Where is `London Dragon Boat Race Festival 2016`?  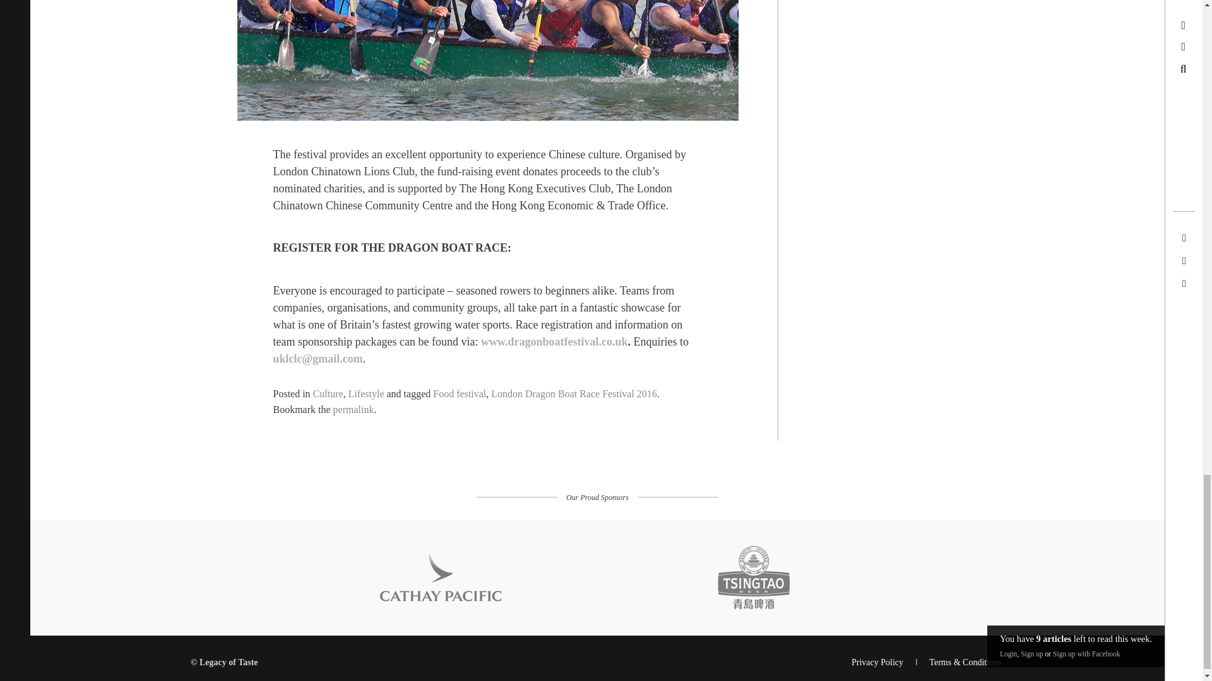
London Dragon Boat Race Festival 2016 is located at coordinates (573, 393).